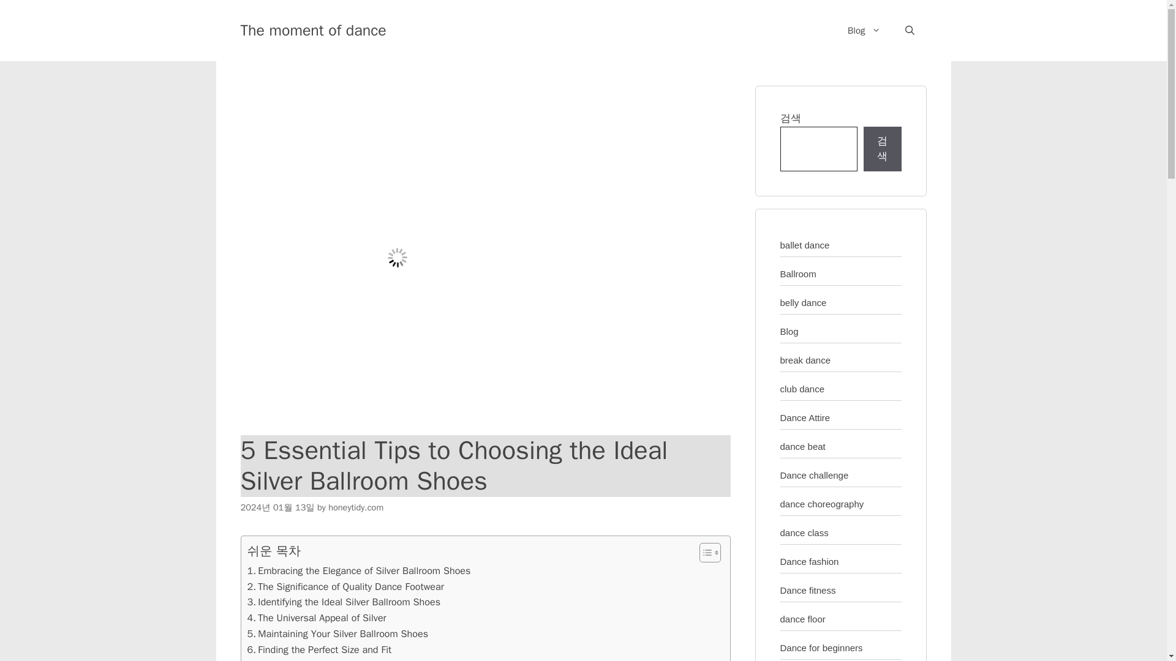 The image size is (1176, 661). What do you see at coordinates (338, 633) in the screenshot?
I see `Maintaining Your Silver Ballroom Shoes` at bounding box center [338, 633].